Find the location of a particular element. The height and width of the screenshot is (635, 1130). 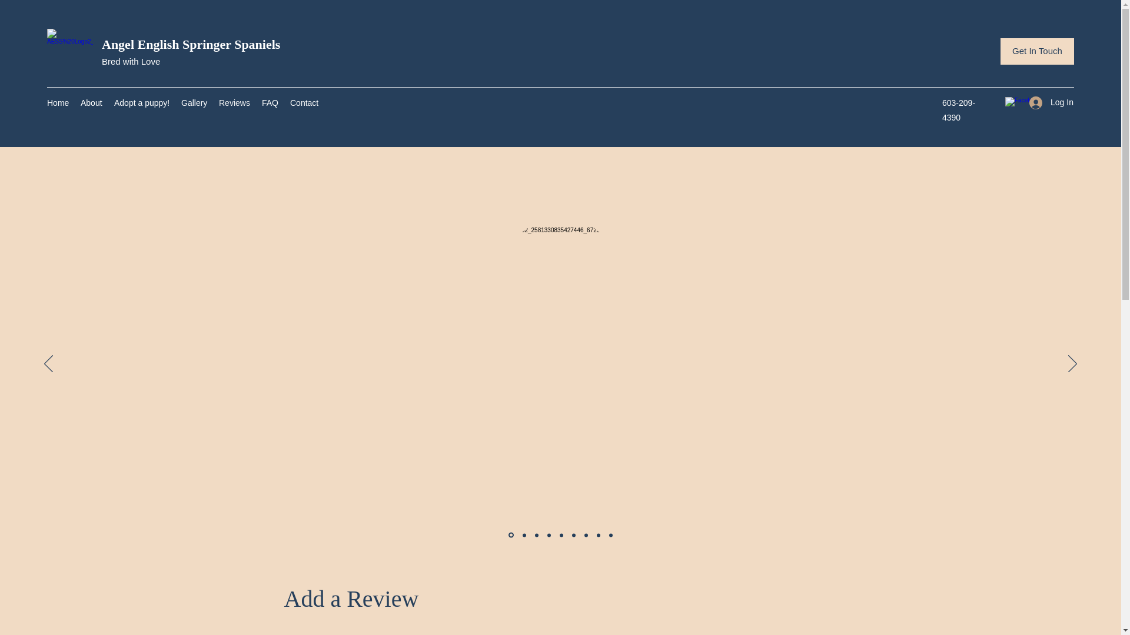

FAQ is located at coordinates (270, 102).